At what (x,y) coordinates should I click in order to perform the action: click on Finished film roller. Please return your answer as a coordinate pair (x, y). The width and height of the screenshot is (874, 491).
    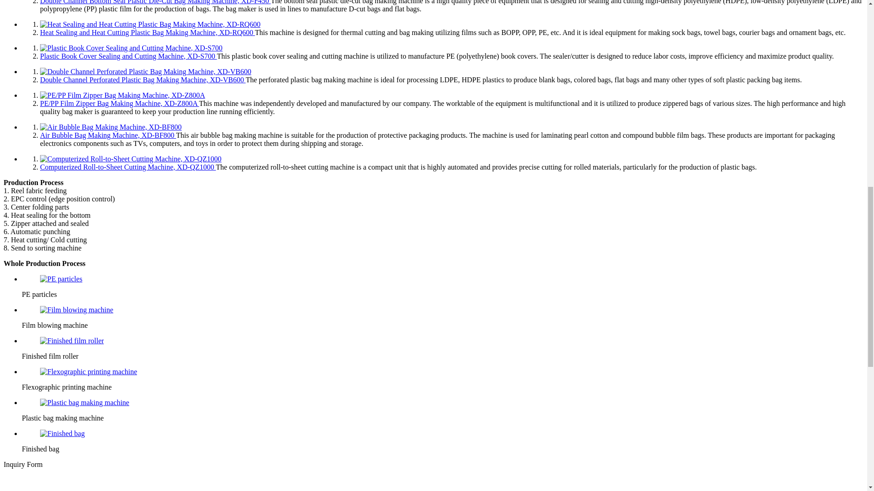
    Looking at the image, I should click on (72, 341).